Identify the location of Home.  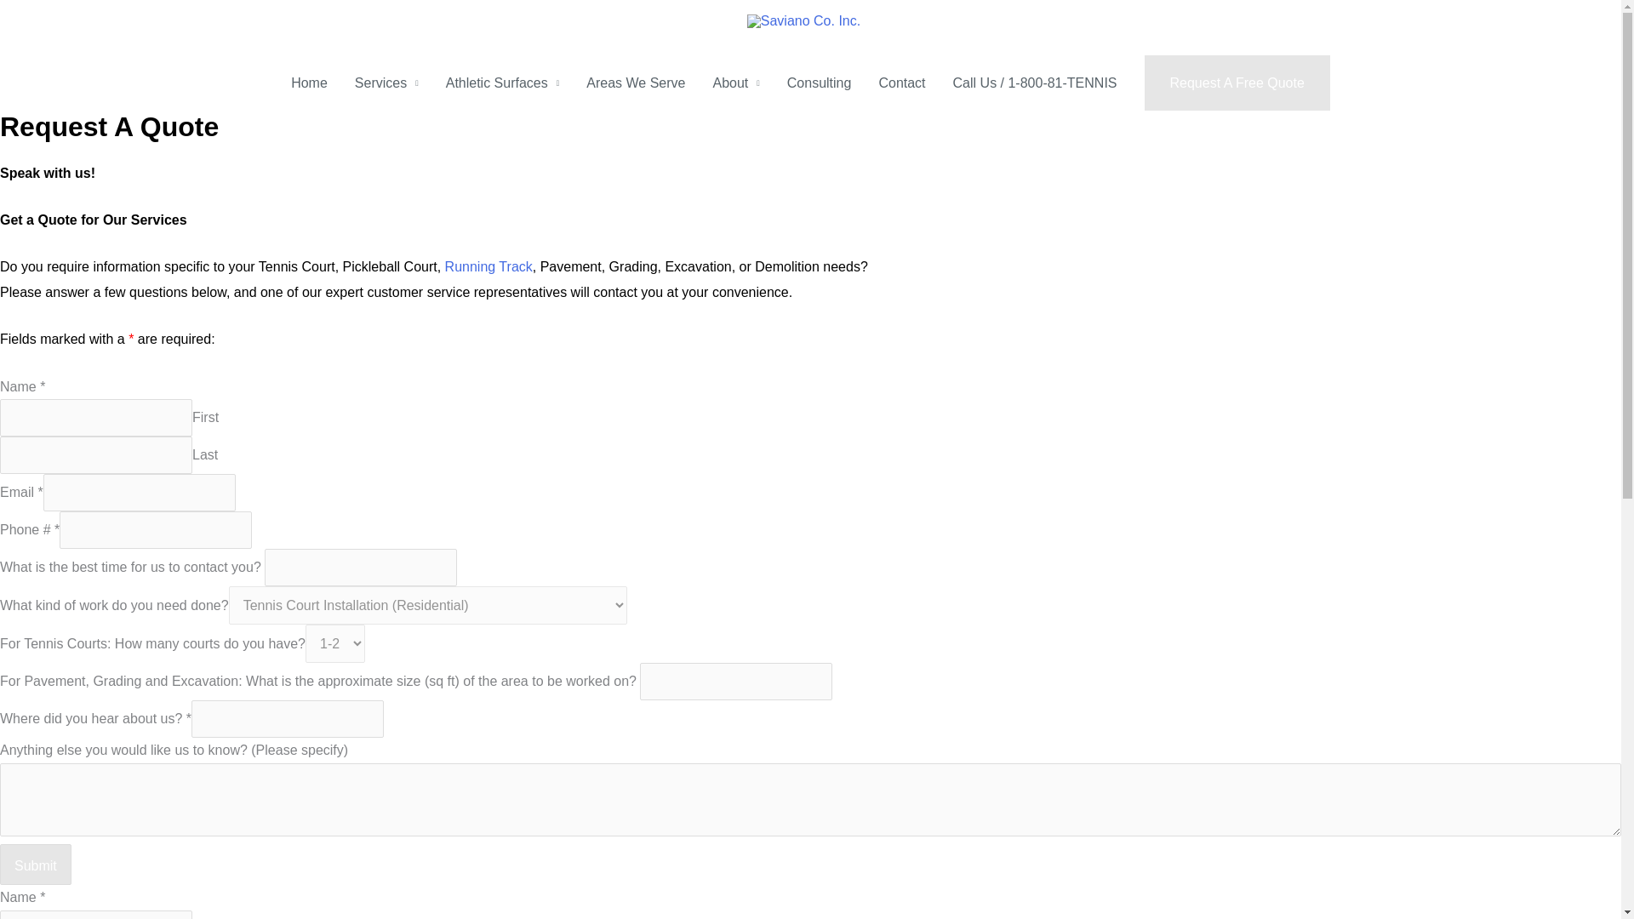
(310, 83).